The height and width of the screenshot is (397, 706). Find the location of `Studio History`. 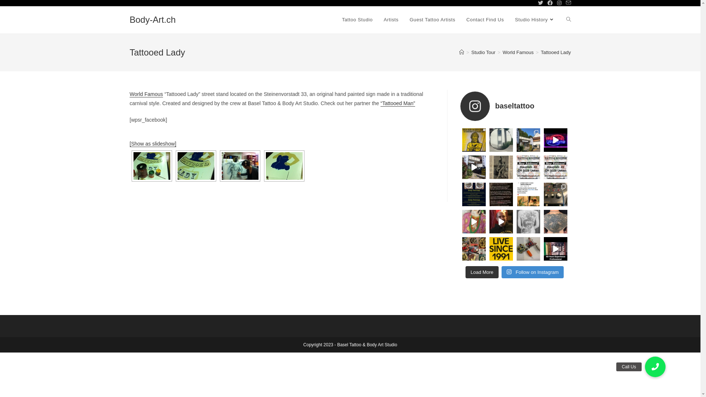

Studio History is located at coordinates (535, 20).